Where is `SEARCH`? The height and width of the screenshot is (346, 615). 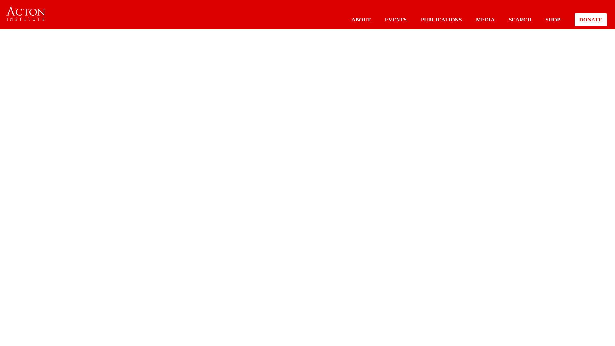 SEARCH is located at coordinates (520, 20).